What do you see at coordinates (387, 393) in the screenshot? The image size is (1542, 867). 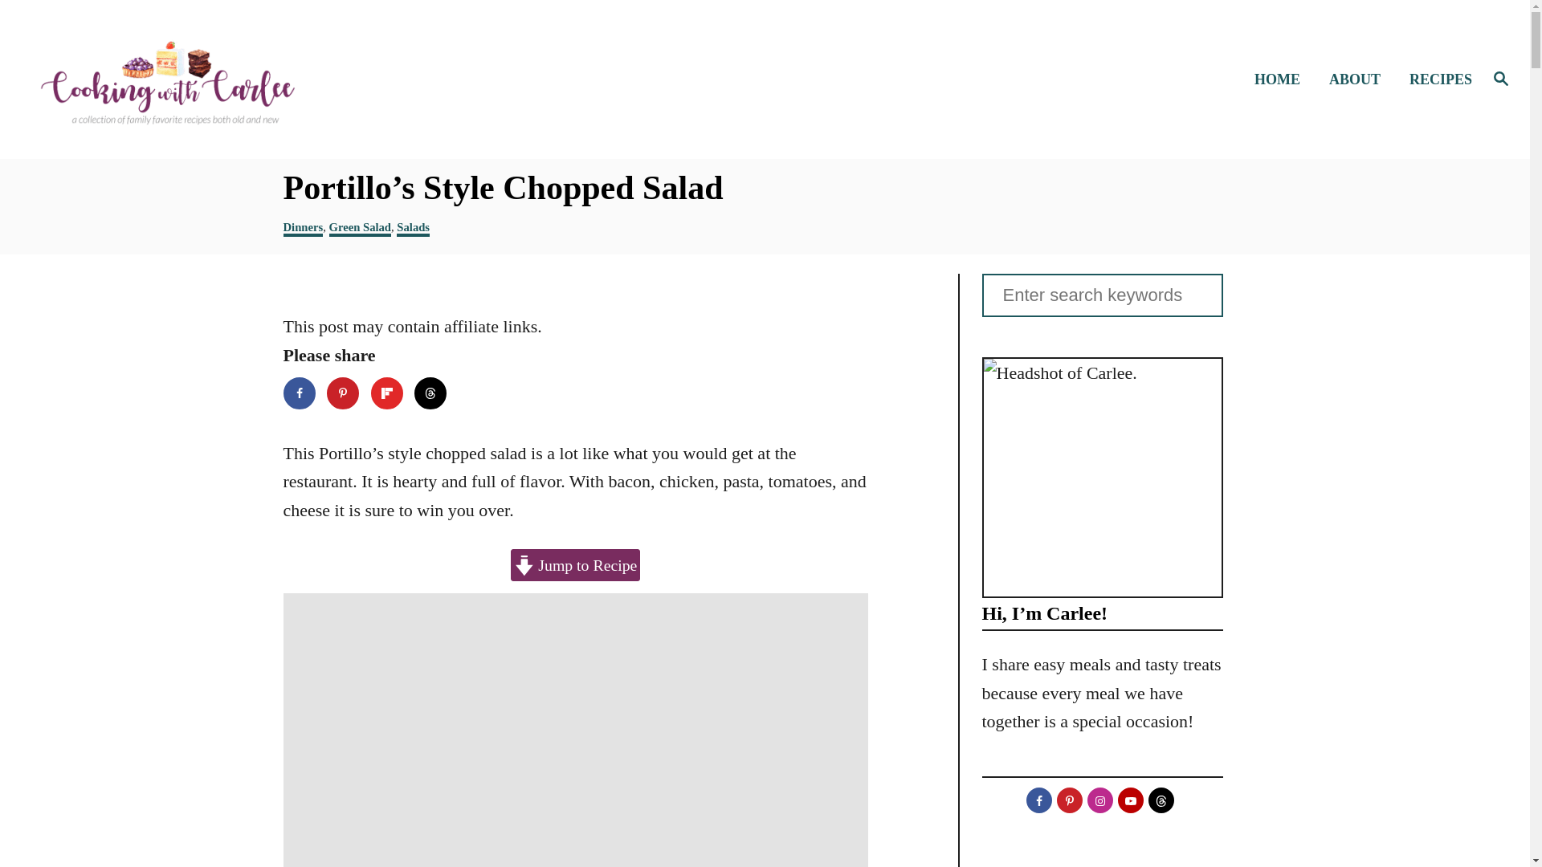 I see `Share on Flipboard` at bounding box center [387, 393].